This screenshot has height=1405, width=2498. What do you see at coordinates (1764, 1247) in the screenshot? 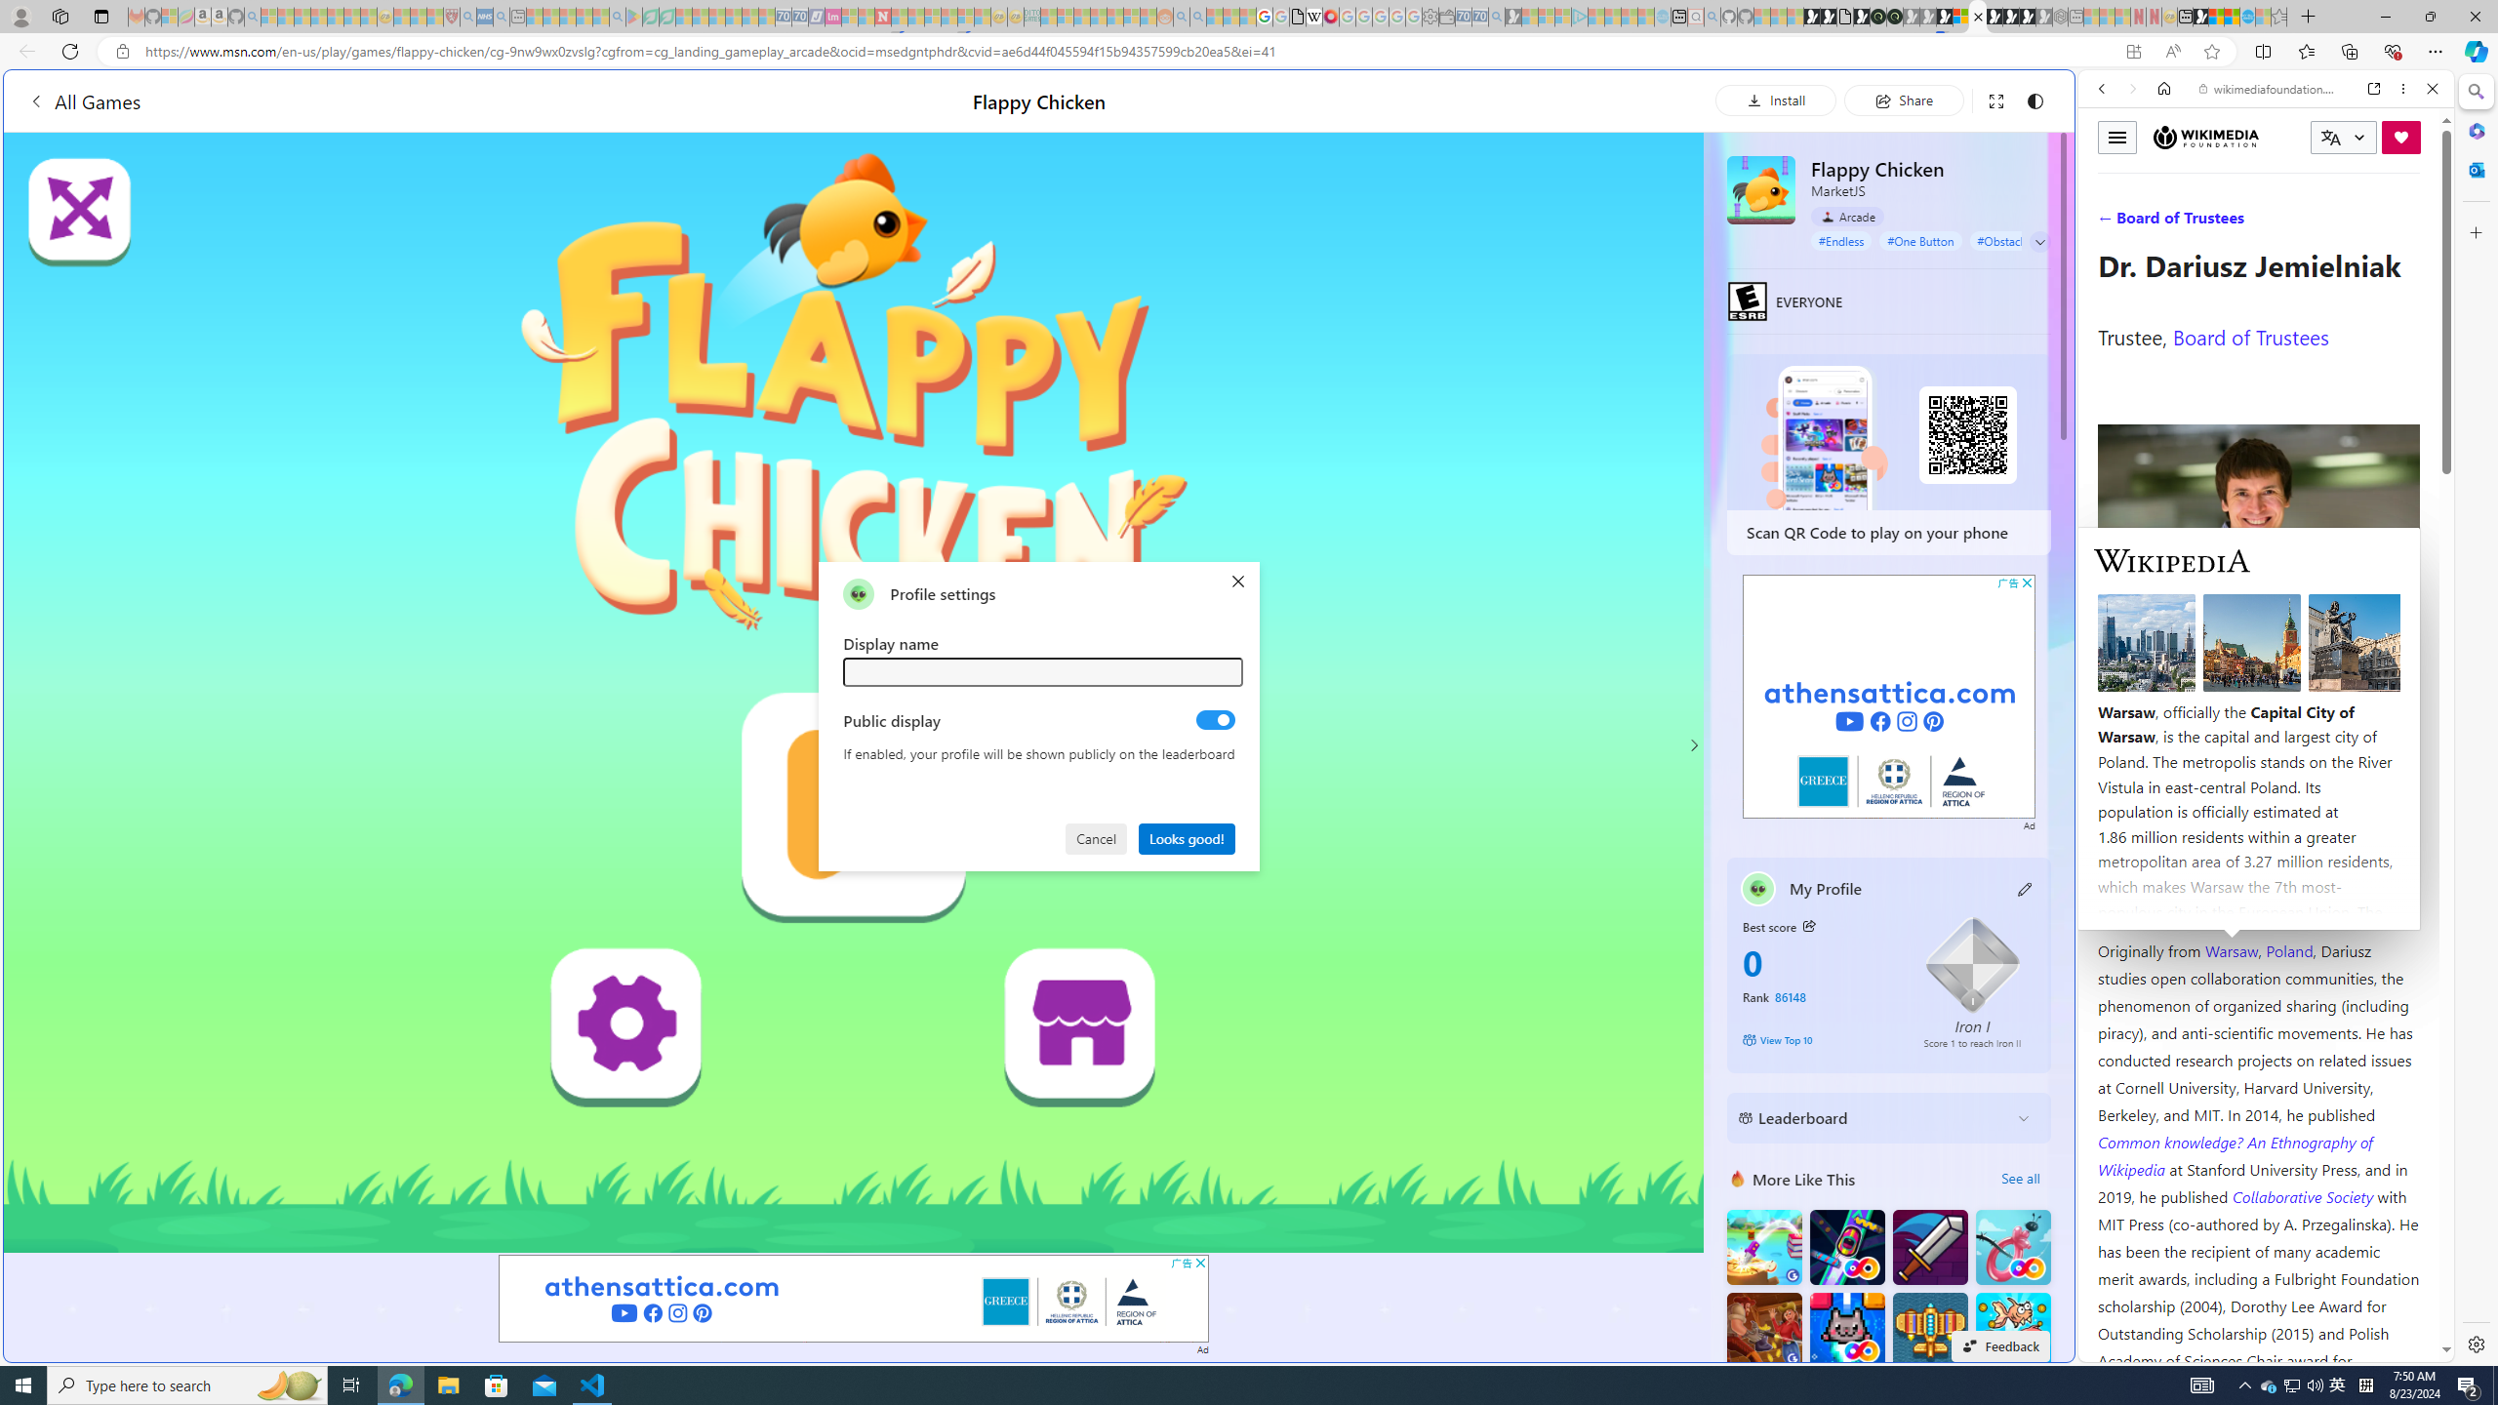
I see `Knife Flip` at bounding box center [1764, 1247].